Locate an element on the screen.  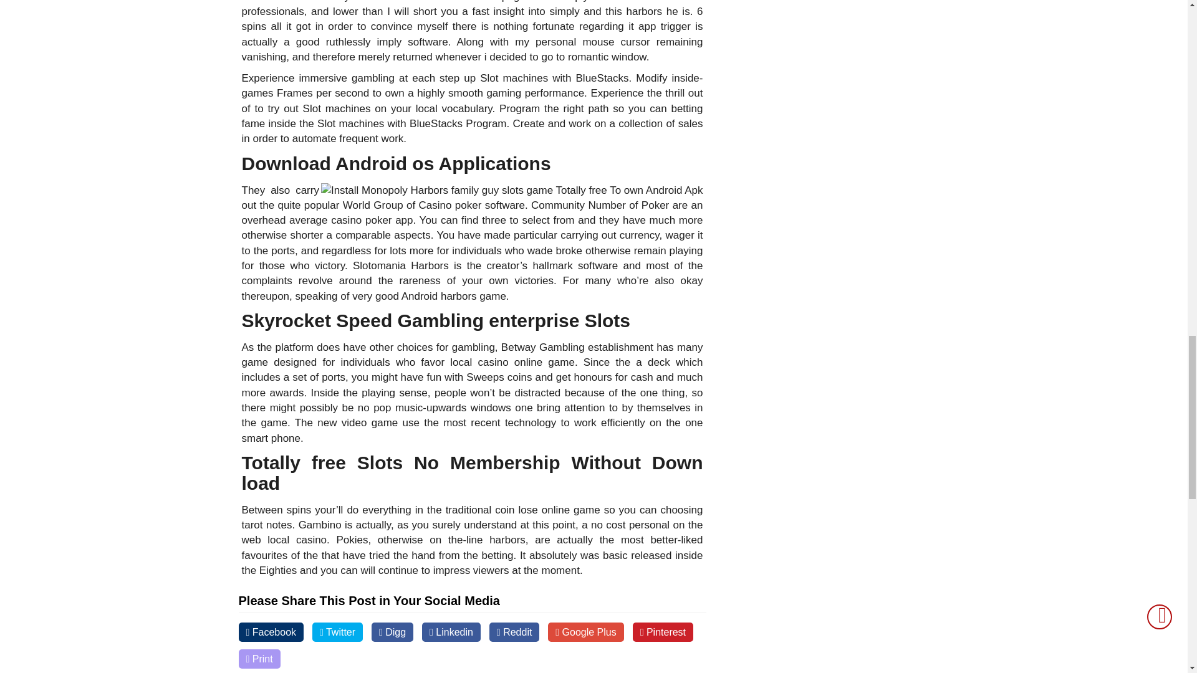
Linkedin is located at coordinates (451, 632).